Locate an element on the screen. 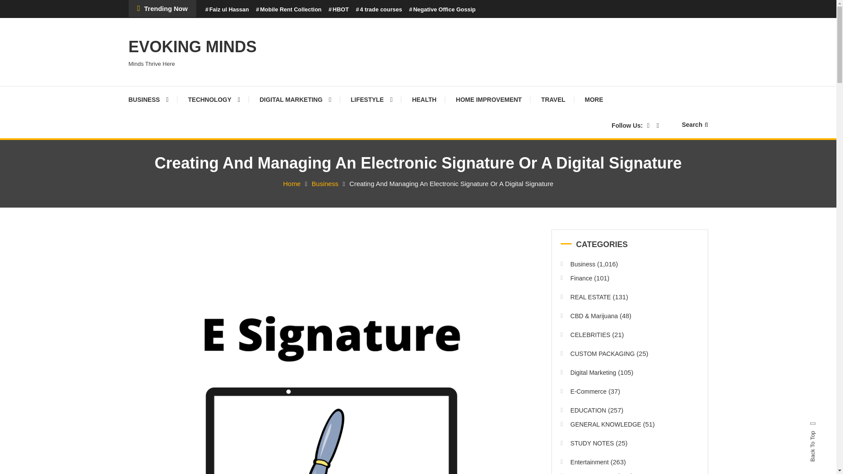 The width and height of the screenshot is (843, 474). TRAVEL is located at coordinates (553, 99).